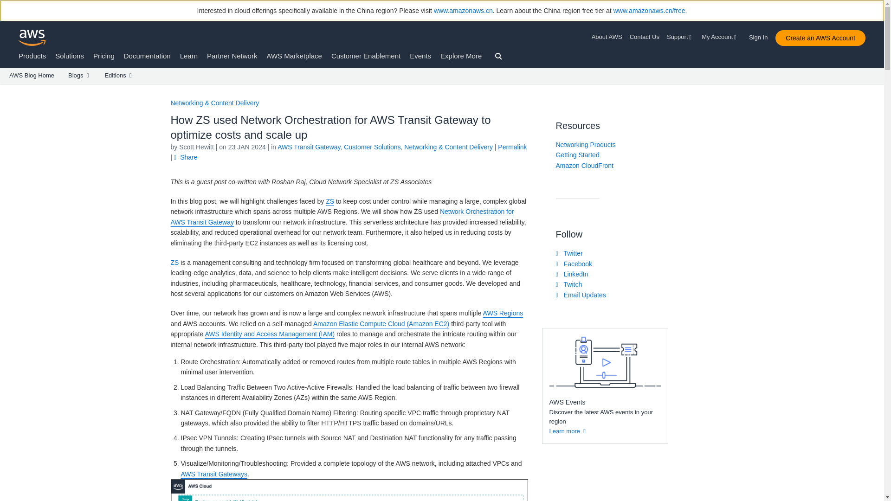  I want to click on Pricing, so click(104, 56).